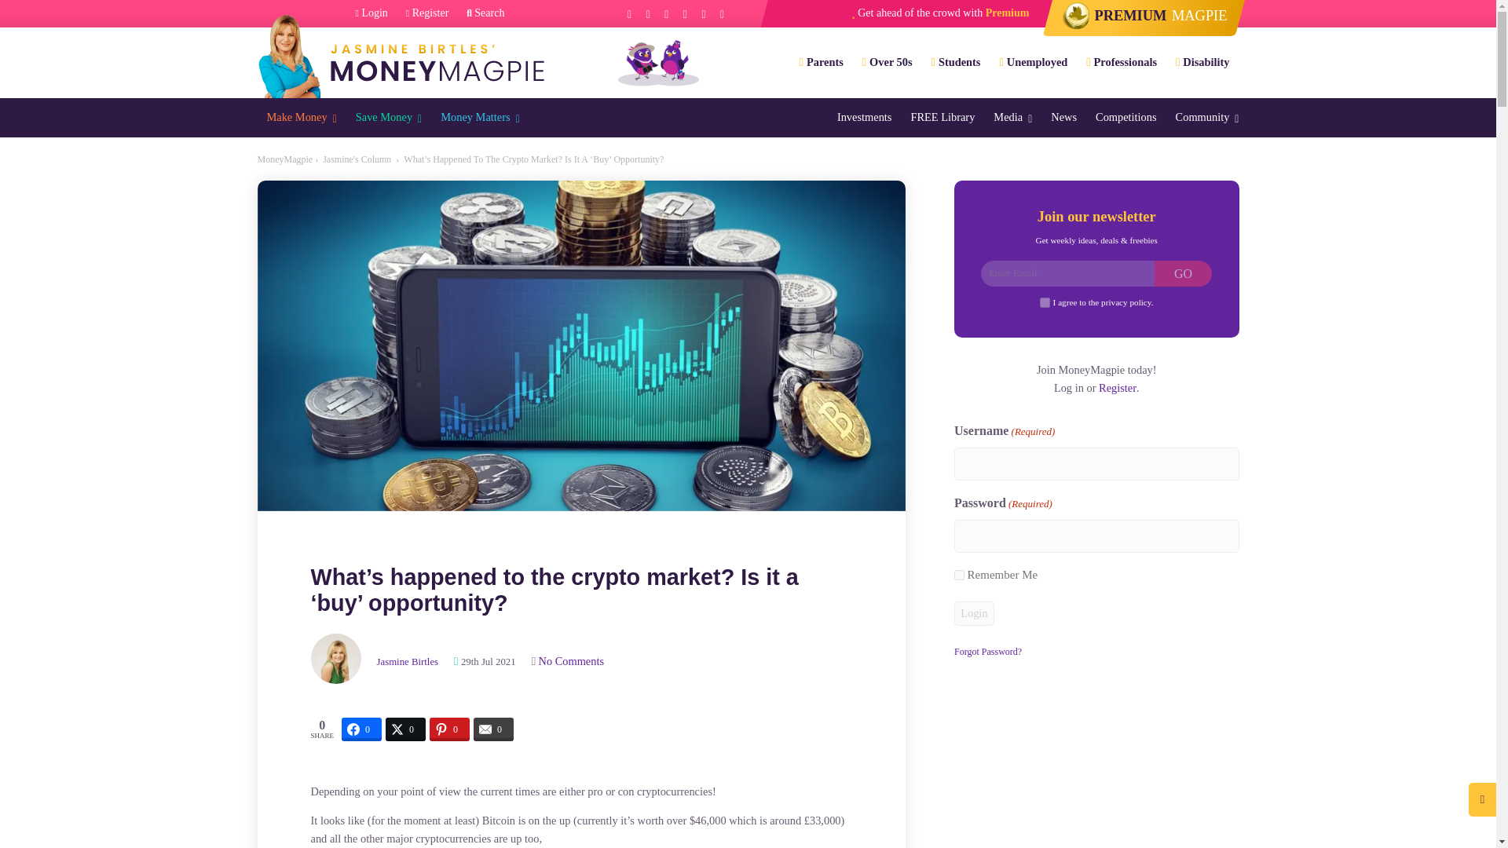 The image size is (1508, 848). What do you see at coordinates (286, 159) in the screenshot?
I see `Go to MoneyMagpie.` at bounding box center [286, 159].